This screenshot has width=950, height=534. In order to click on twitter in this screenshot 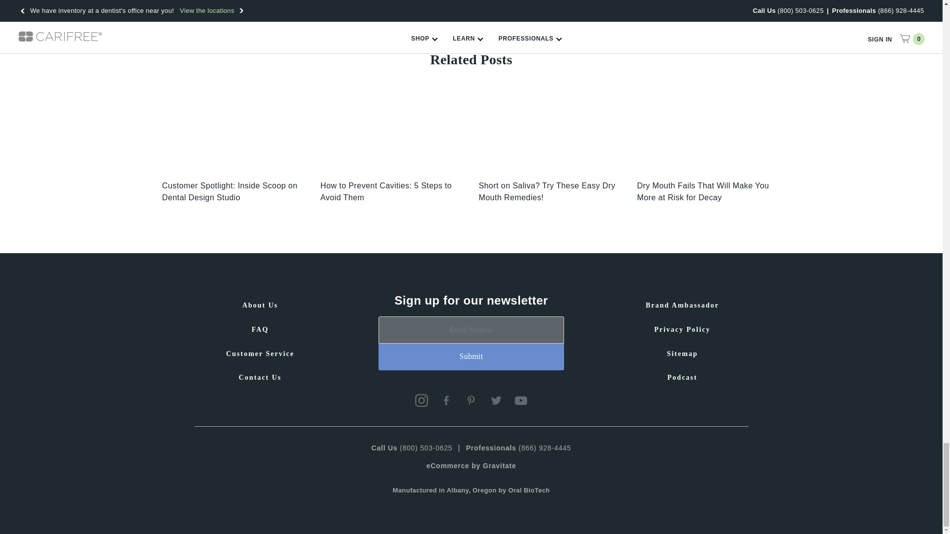, I will do `click(496, 400)`.